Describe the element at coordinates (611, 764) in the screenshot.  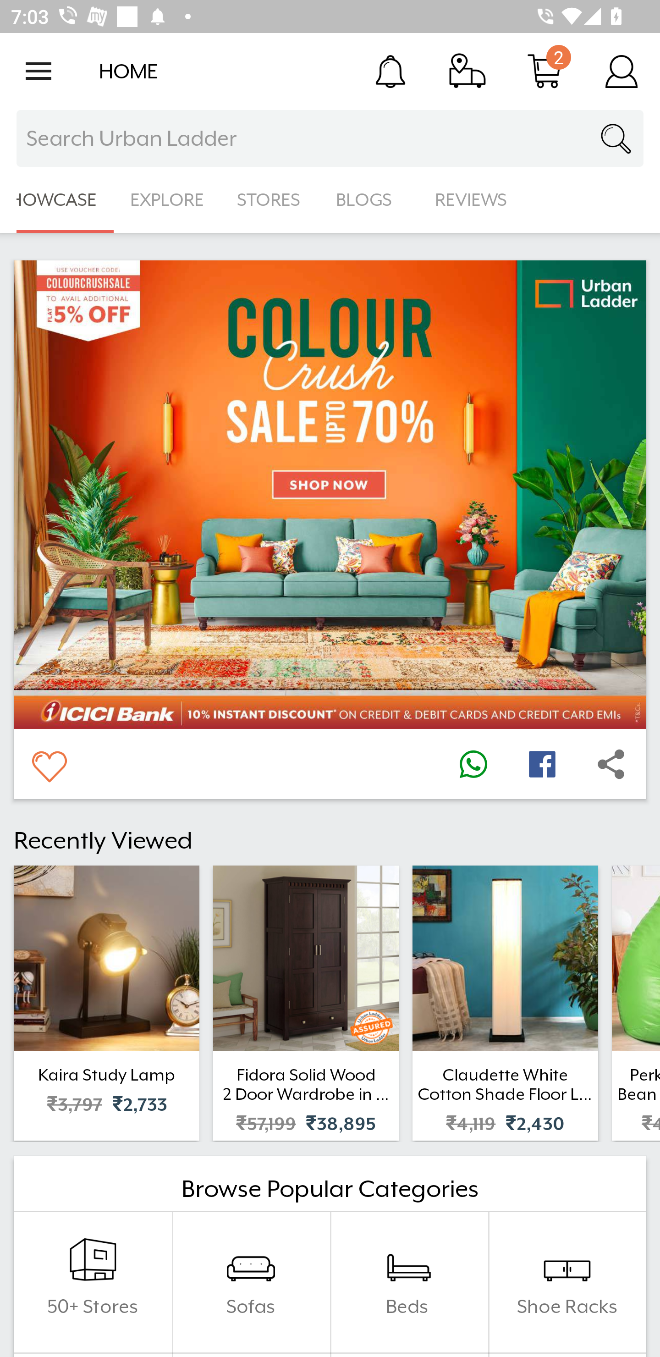
I see `` at that location.